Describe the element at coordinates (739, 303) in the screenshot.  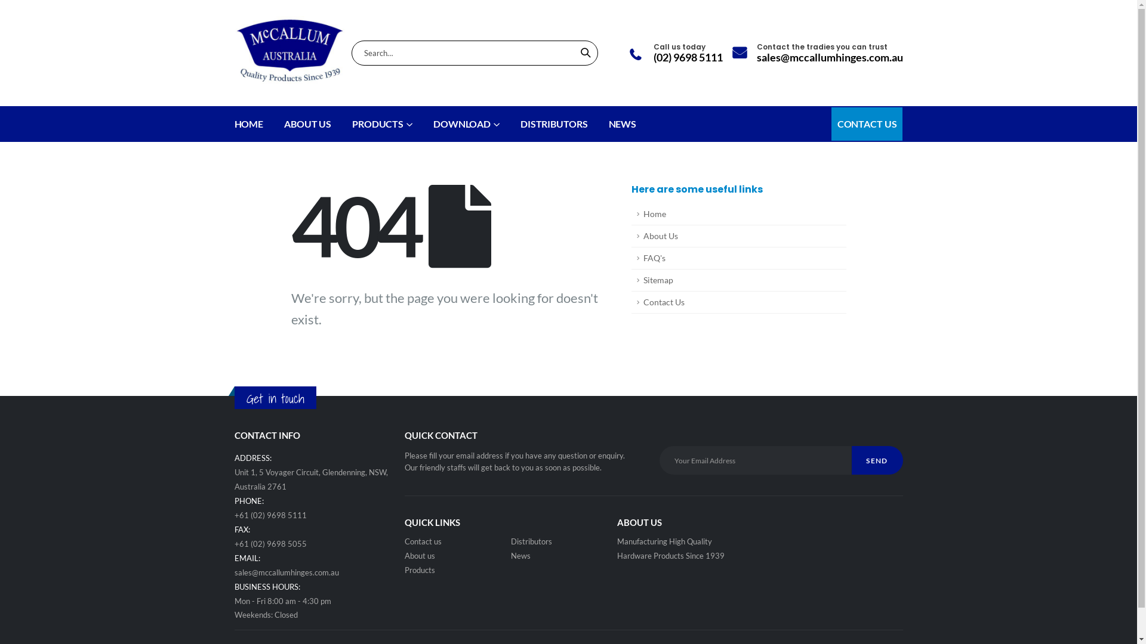
I see `Contact Us` at that location.